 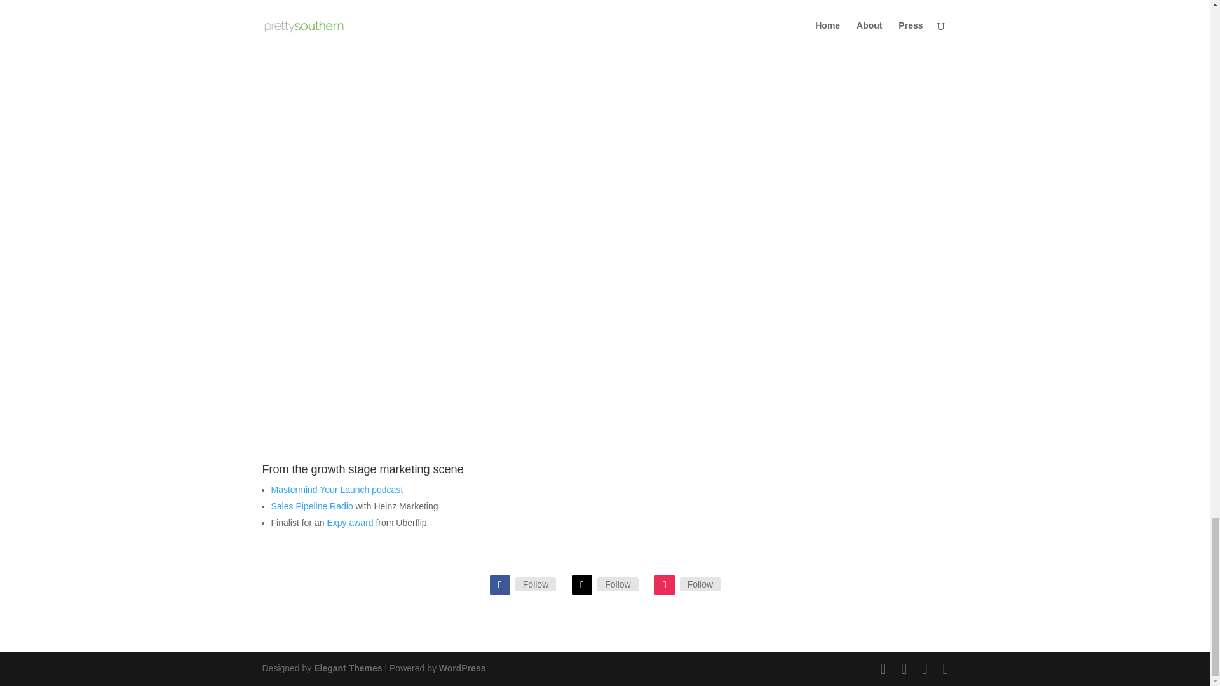 I want to click on Follow, so click(x=618, y=584).